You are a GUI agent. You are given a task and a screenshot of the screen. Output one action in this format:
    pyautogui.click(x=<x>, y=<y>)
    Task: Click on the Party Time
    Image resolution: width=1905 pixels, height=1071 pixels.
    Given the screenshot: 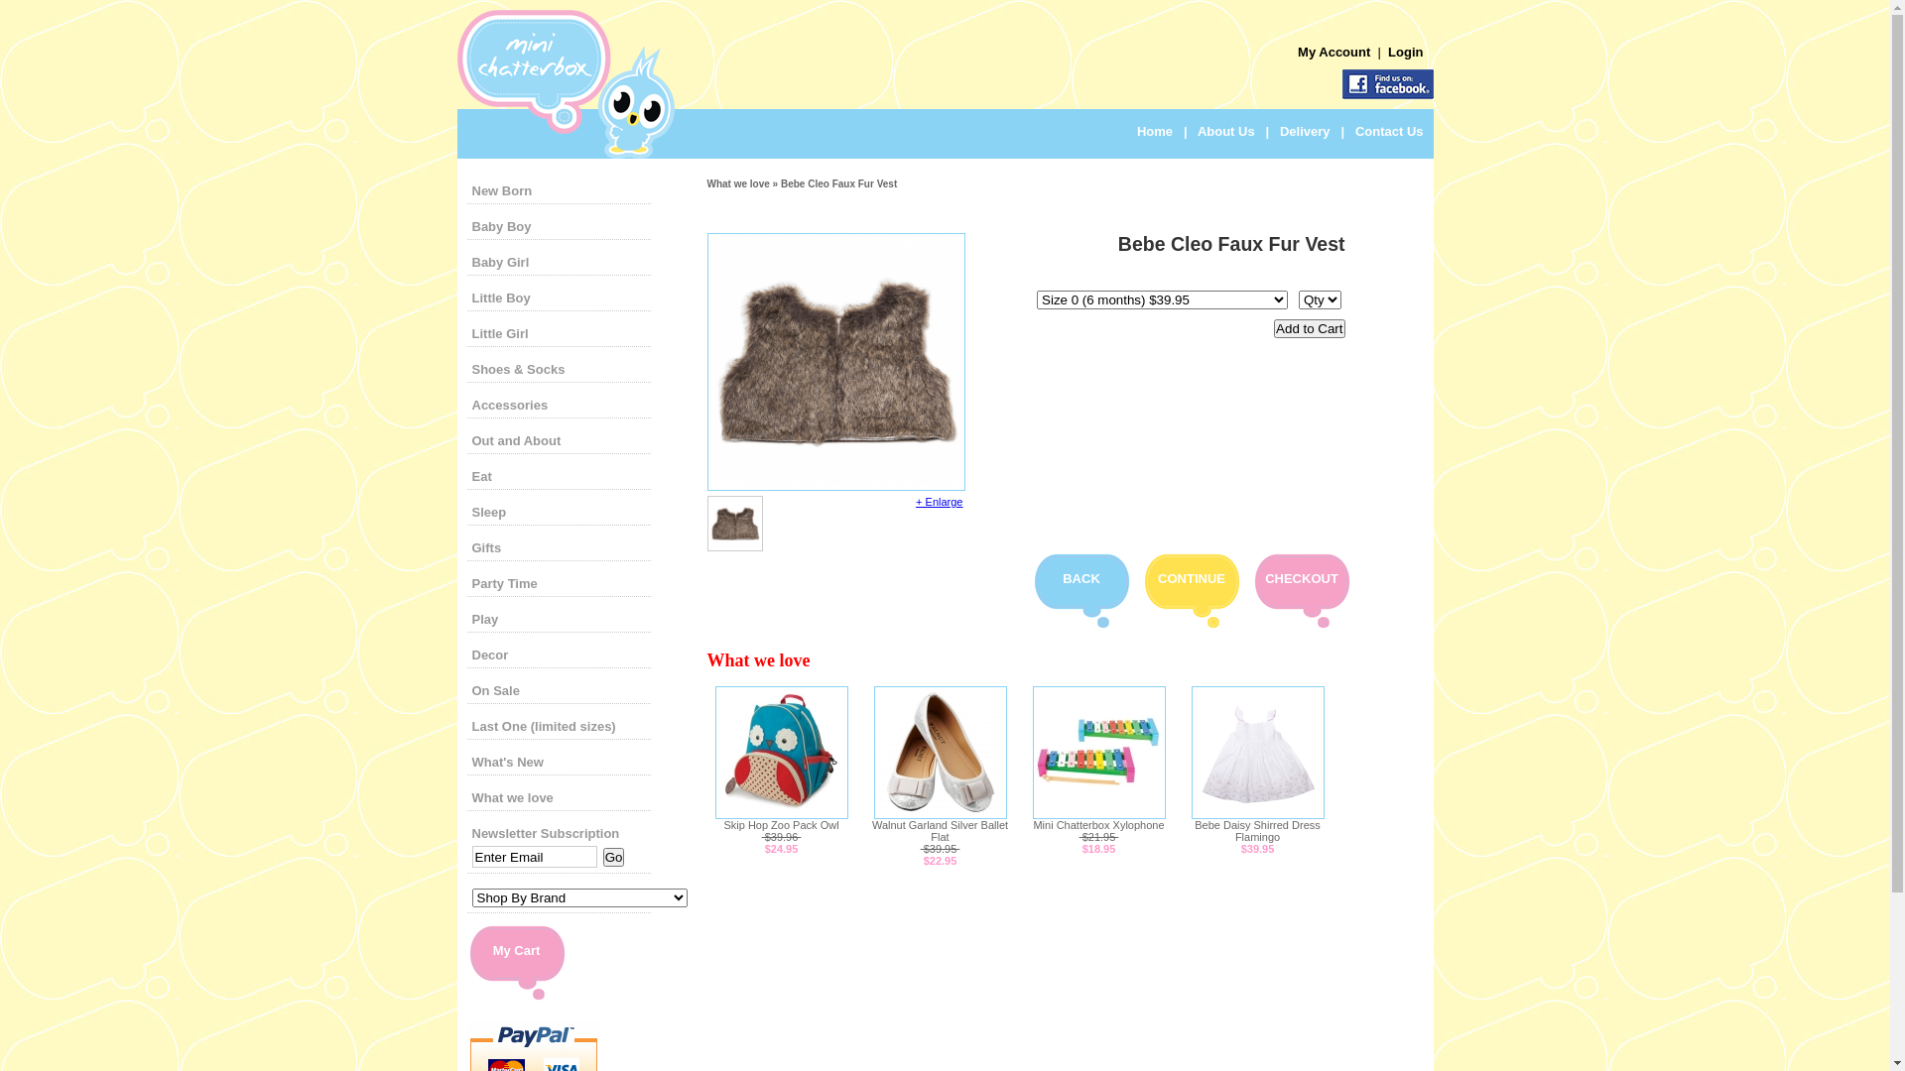 What is the action you would take?
    pyautogui.click(x=505, y=583)
    